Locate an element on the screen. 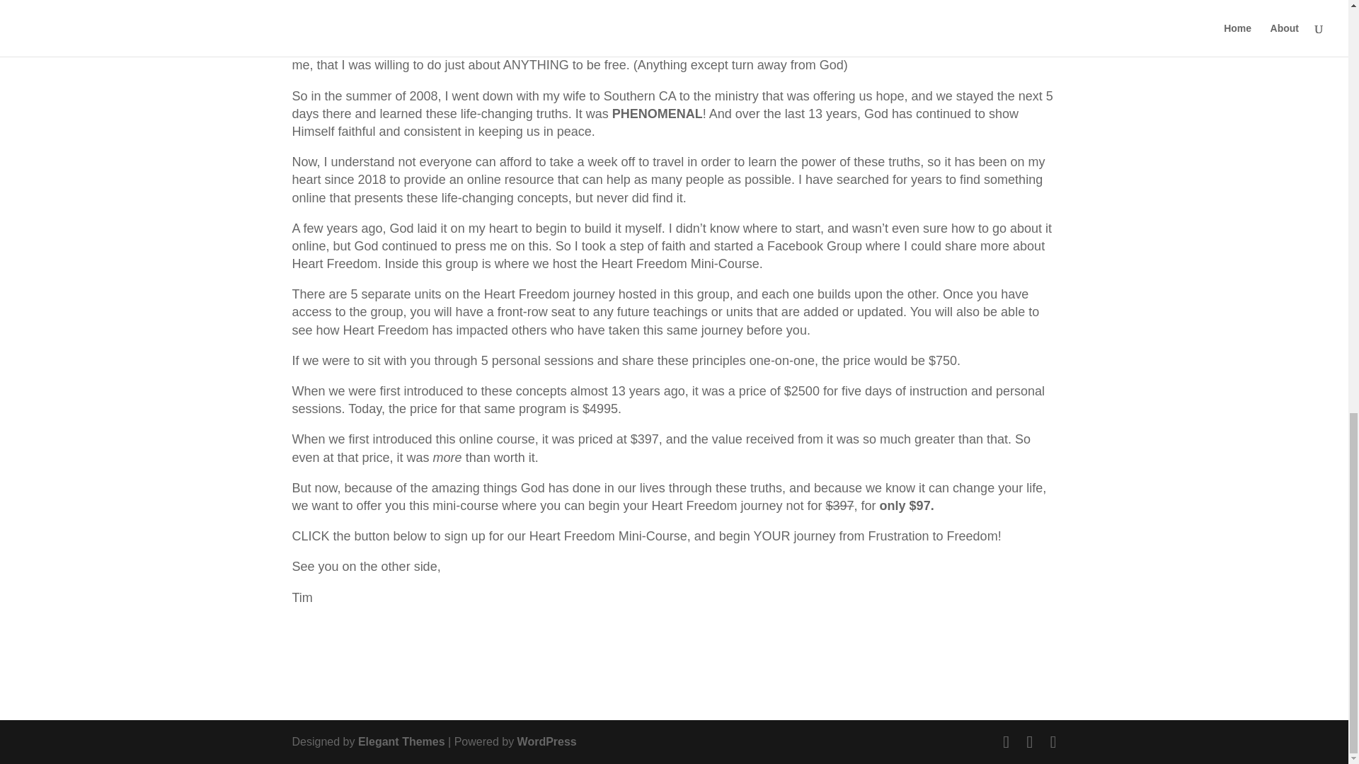 The width and height of the screenshot is (1359, 764). WordPress is located at coordinates (546, 741).